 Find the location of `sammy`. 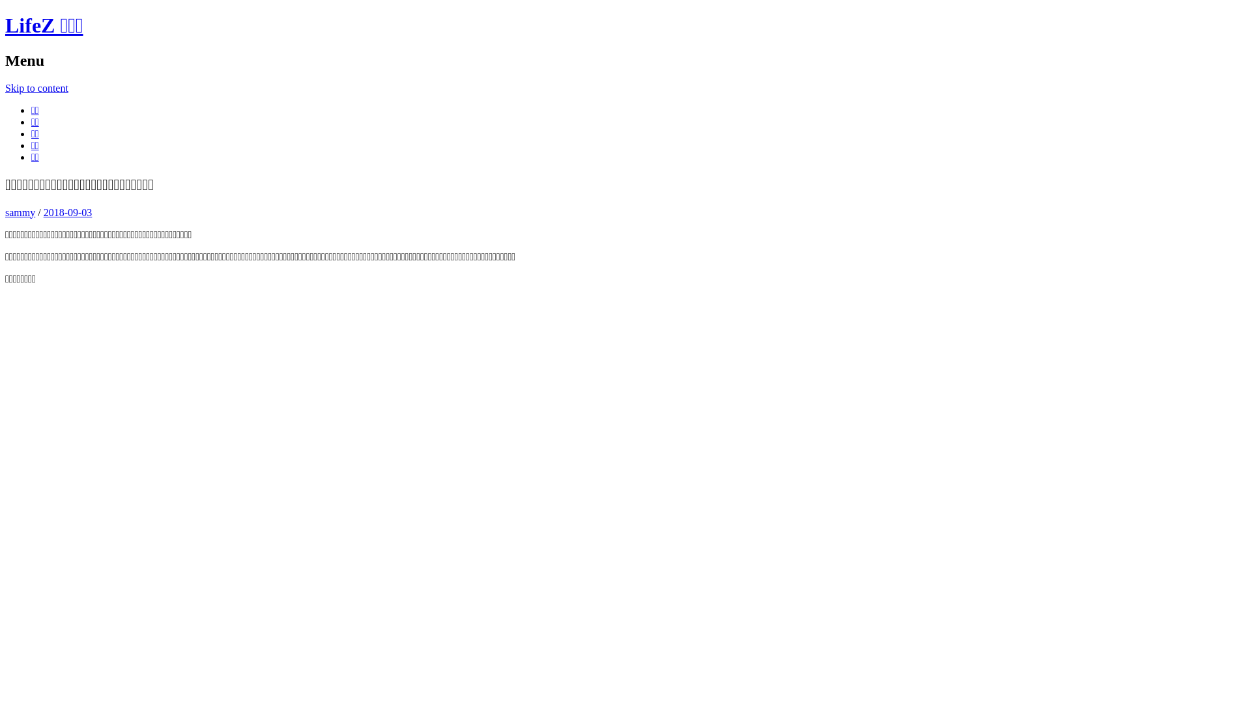

sammy is located at coordinates (20, 212).